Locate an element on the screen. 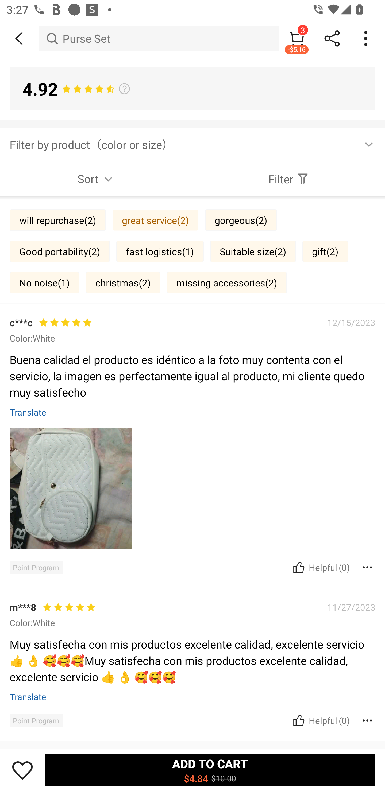  Reviews‎ (100‎+) View All 4.92 Average rating4.92 is located at coordinates (192, 389).